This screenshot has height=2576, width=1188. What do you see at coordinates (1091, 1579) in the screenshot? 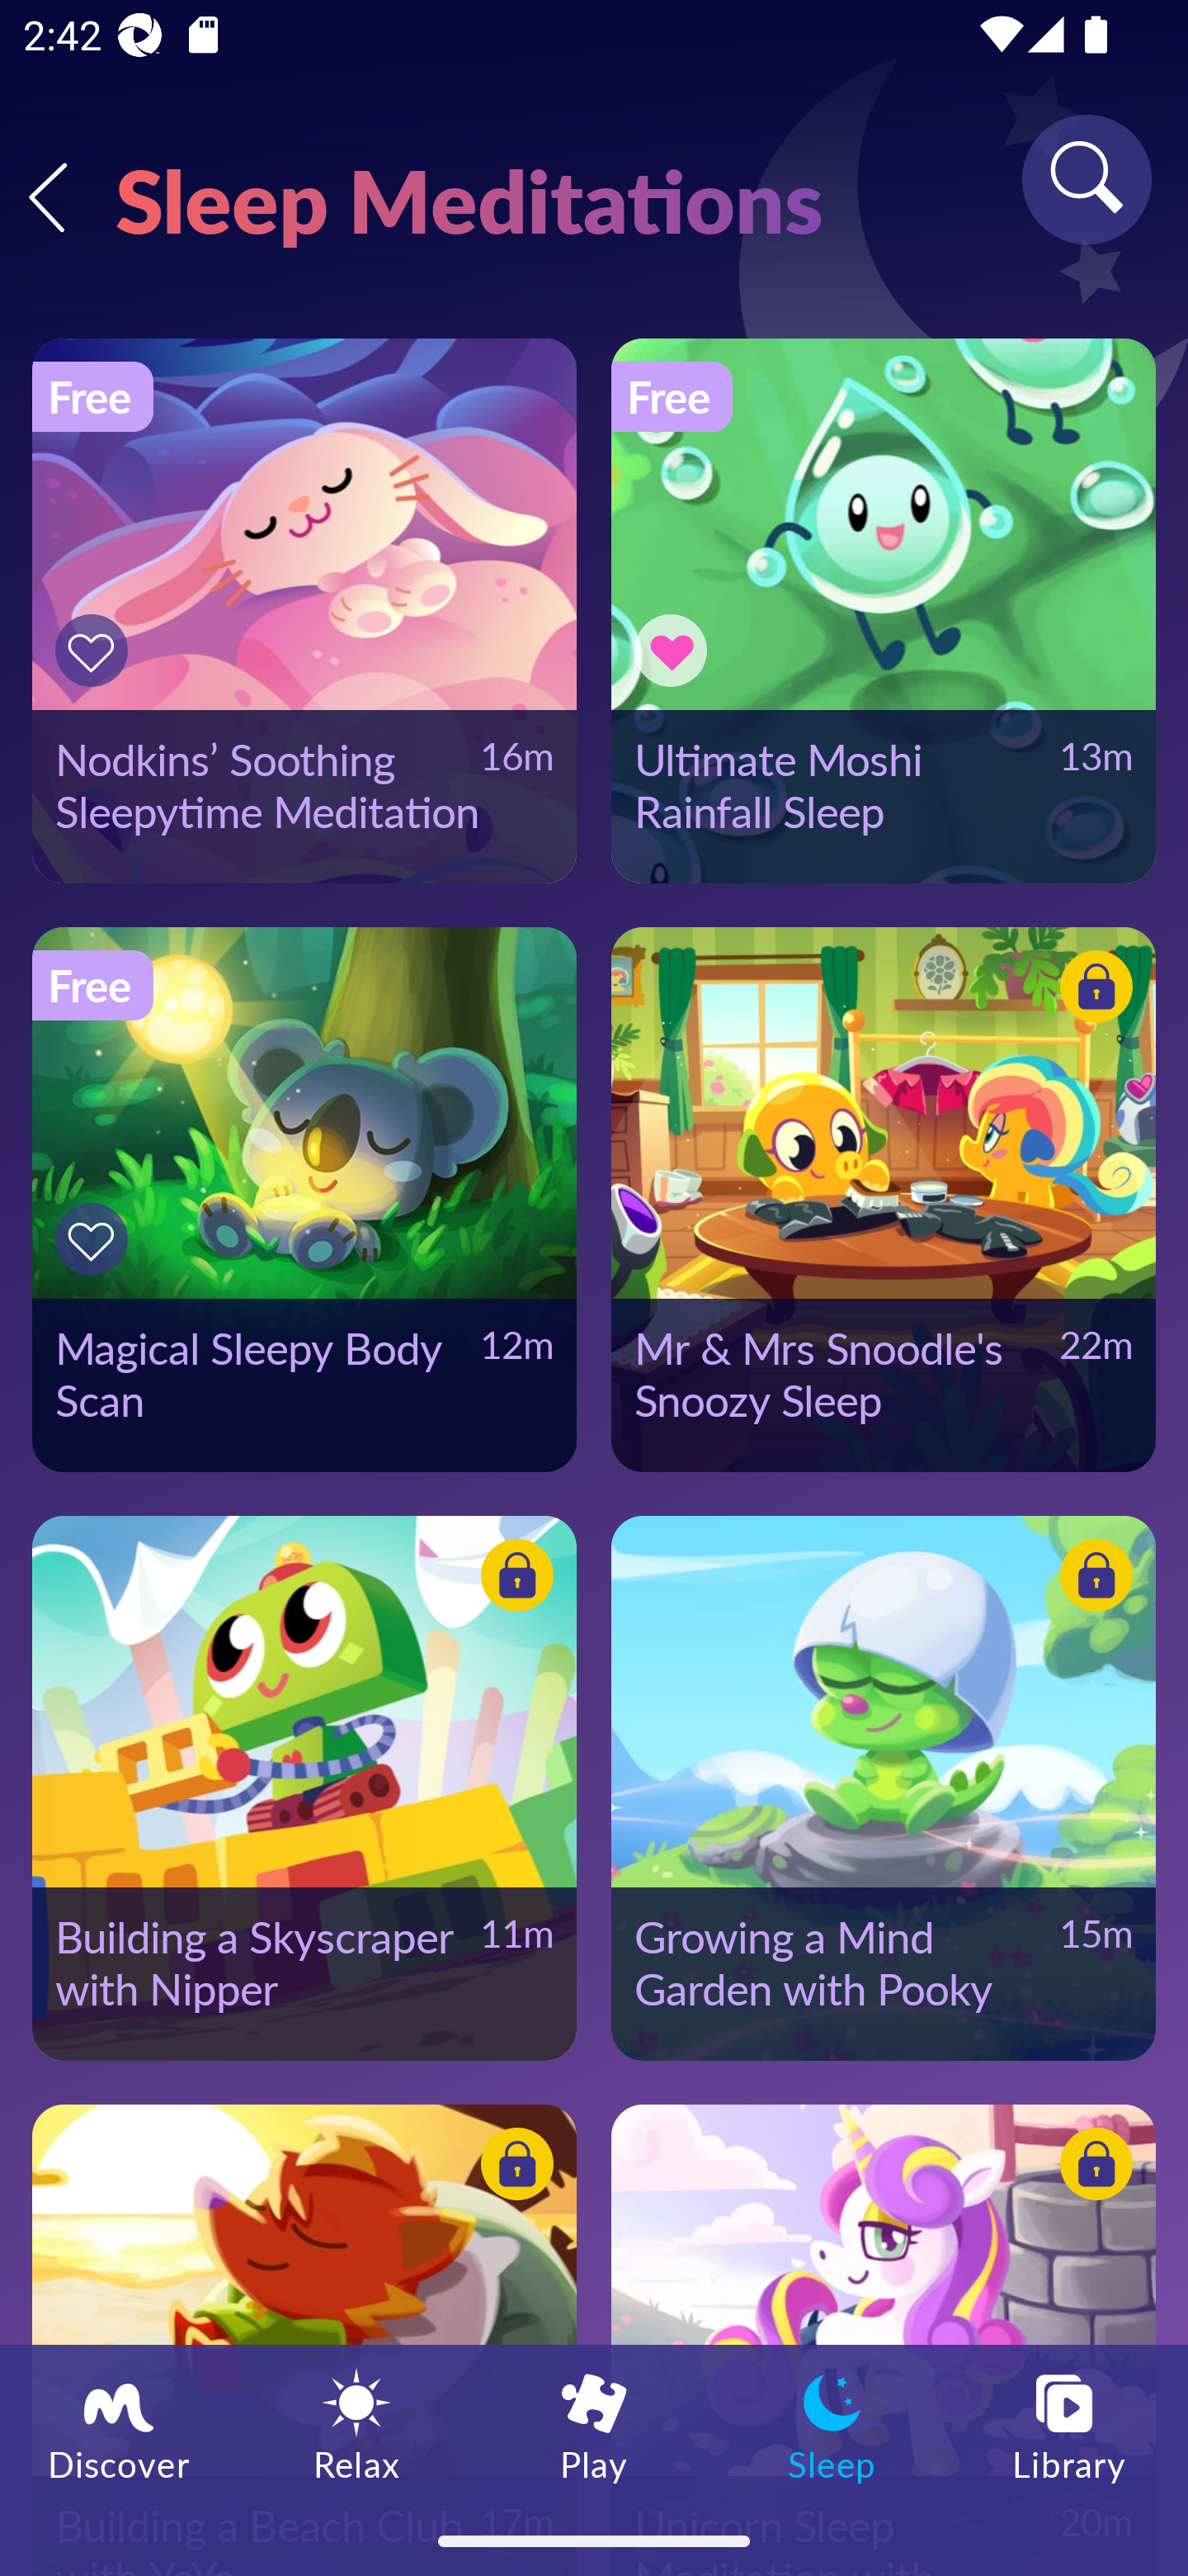
I see `Button` at bounding box center [1091, 1579].